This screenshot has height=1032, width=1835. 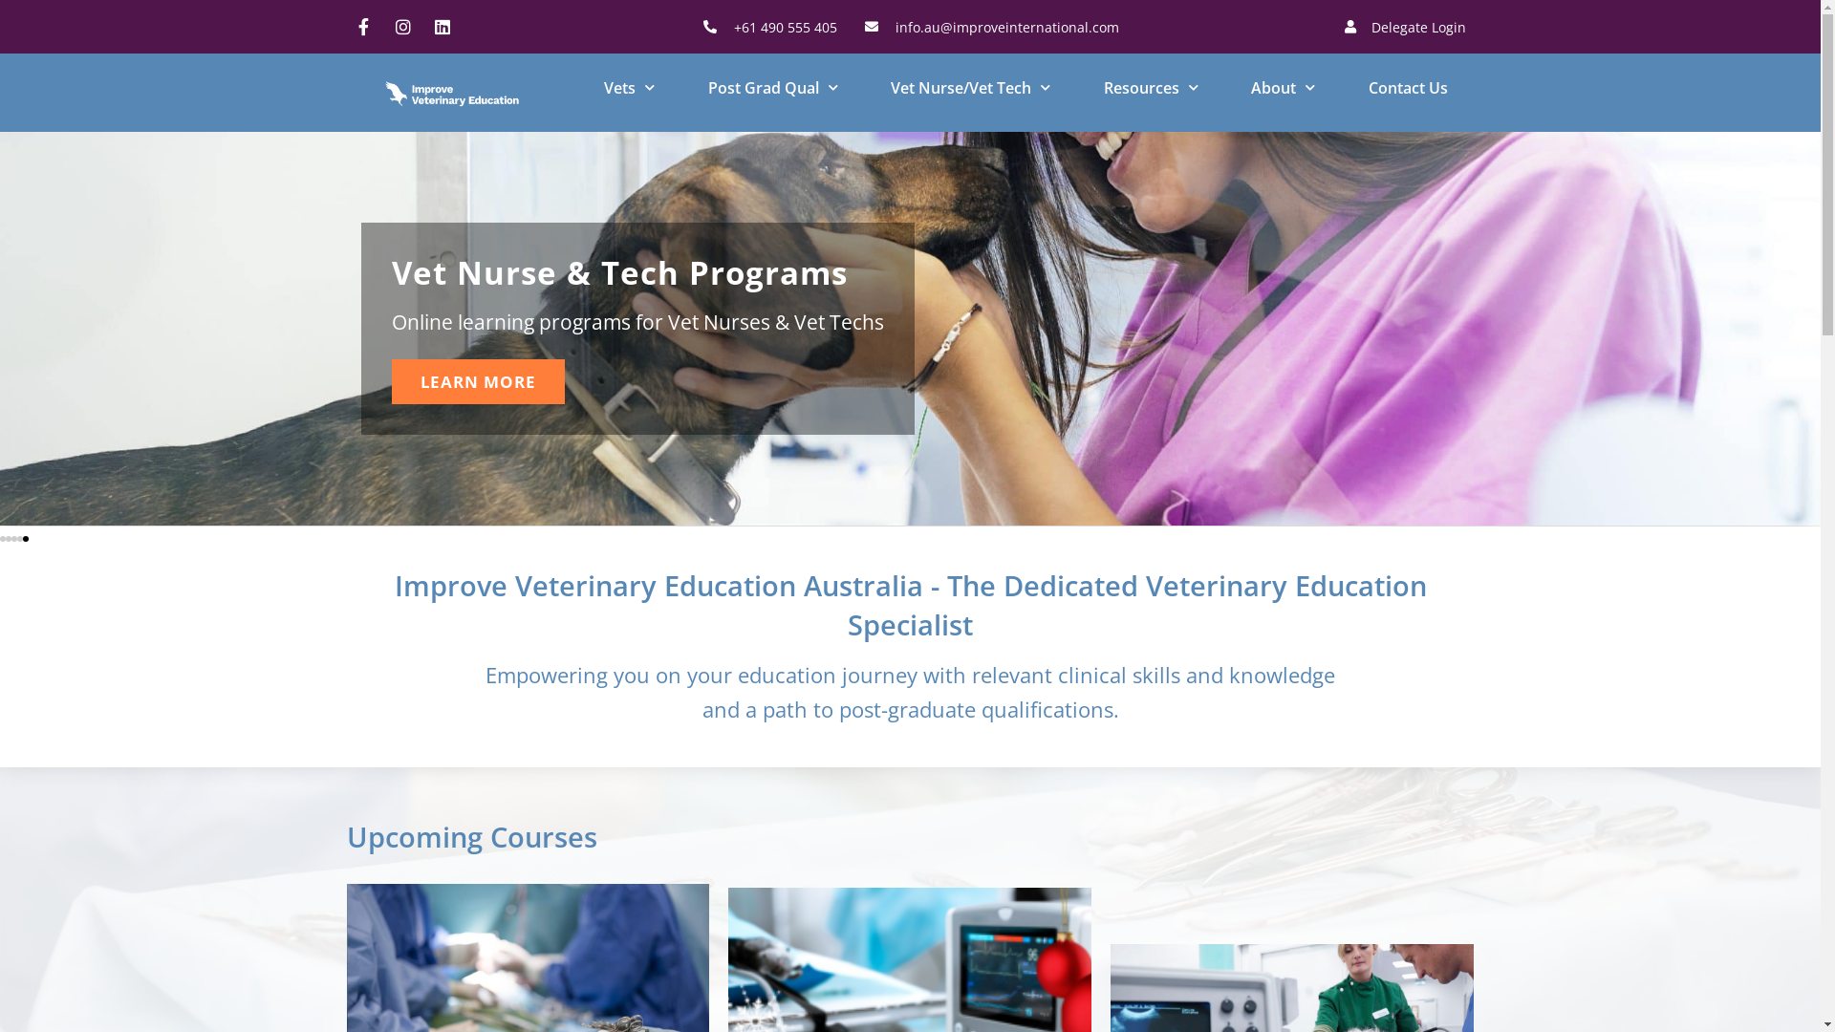 What do you see at coordinates (773, 88) in the screenshot?
I see `Post Grad Qual` at bounding box center [773, 88].